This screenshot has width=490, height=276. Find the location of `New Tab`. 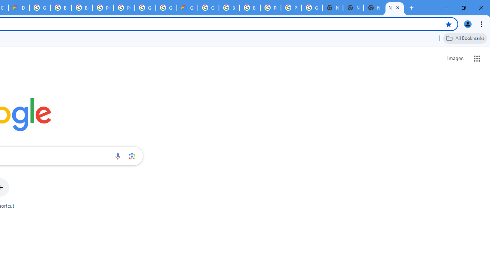

New Tab is located at coordinates (353, 8).